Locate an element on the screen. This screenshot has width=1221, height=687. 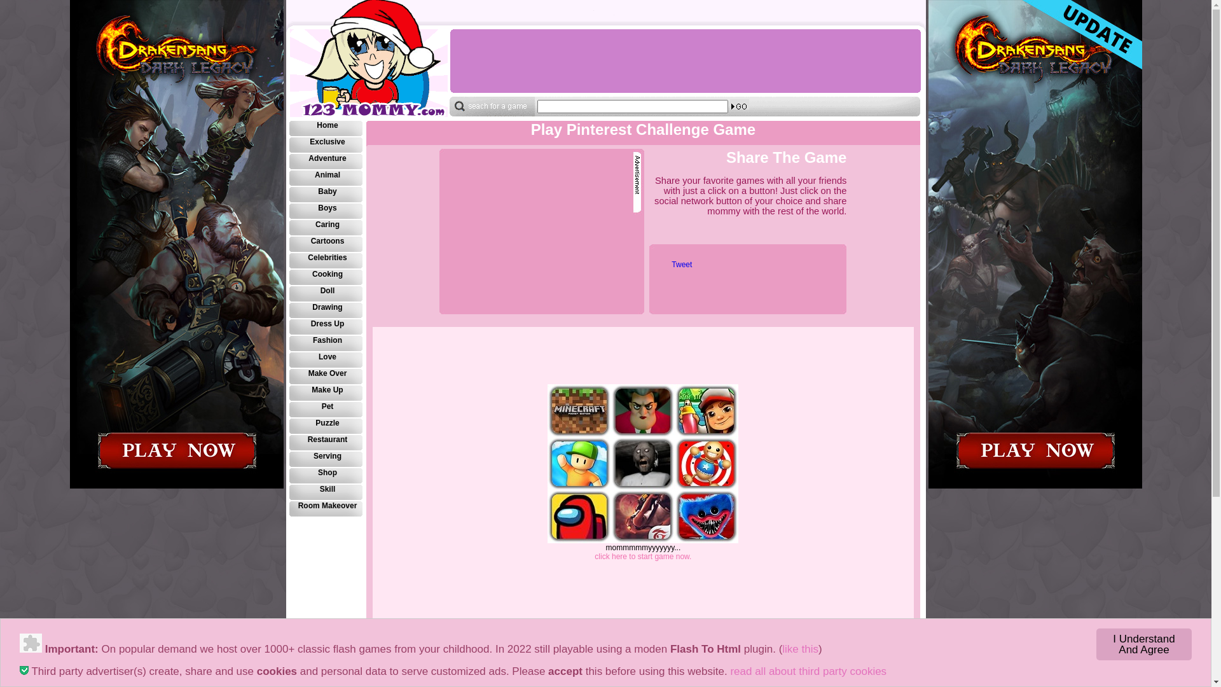
Celebrities is located at coordinates (326, 261).